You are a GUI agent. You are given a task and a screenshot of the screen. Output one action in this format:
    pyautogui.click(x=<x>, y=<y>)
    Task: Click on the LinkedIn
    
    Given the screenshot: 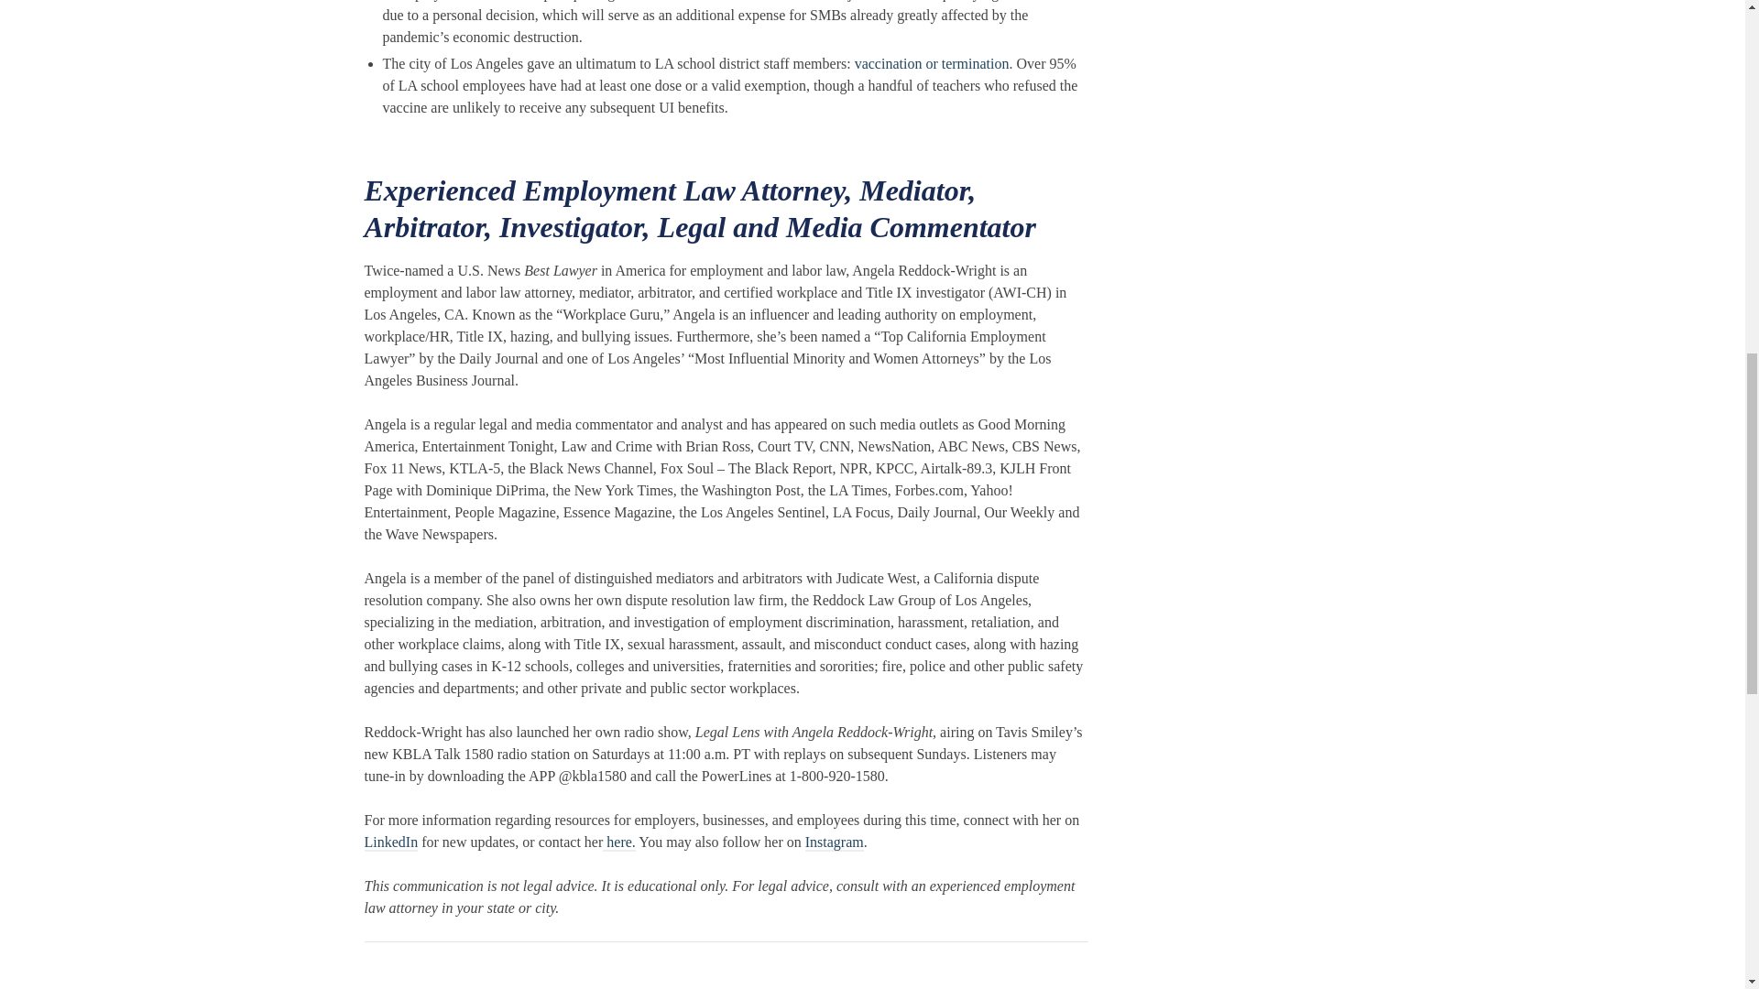 What is the action you would take?
    pyautogui.click(x=390, y=842)
    